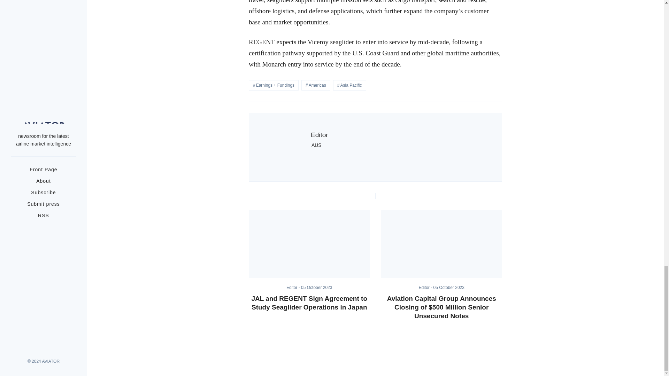 The width and height of the screenshot is (669, 376). I want to click on Editor, so click(320, 135).